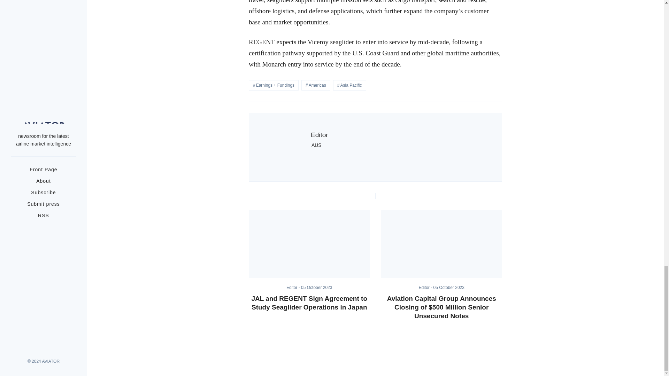 The width and height of the screenshot is (669, 376). I want to click on Editor, so click(320, 135).